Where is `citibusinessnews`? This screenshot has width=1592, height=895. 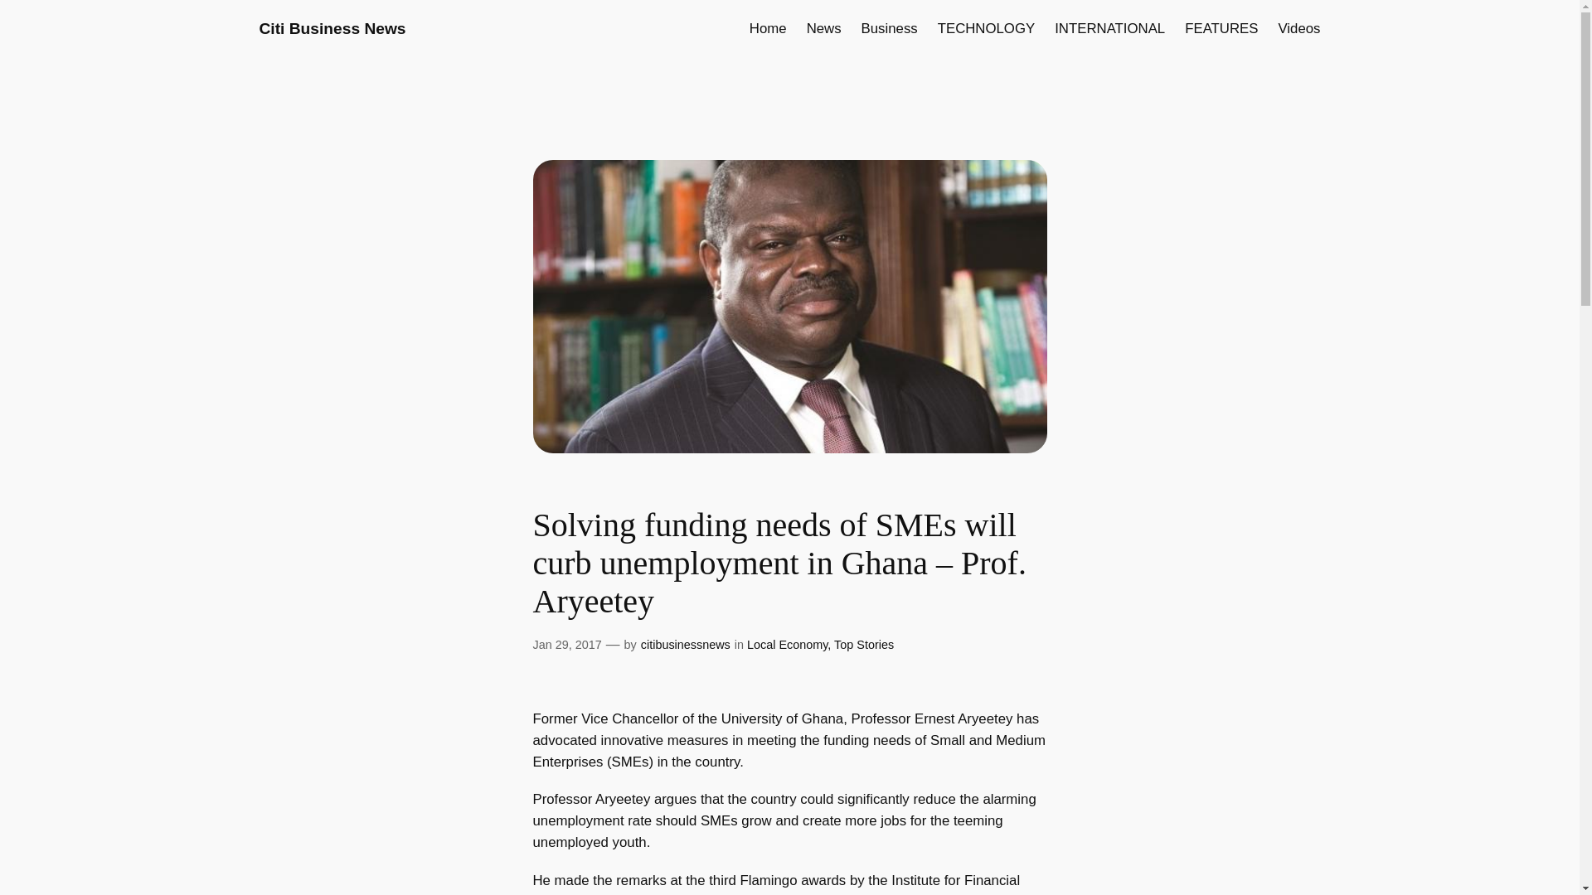
citibusinessnews is located at coordinates (686, 645).